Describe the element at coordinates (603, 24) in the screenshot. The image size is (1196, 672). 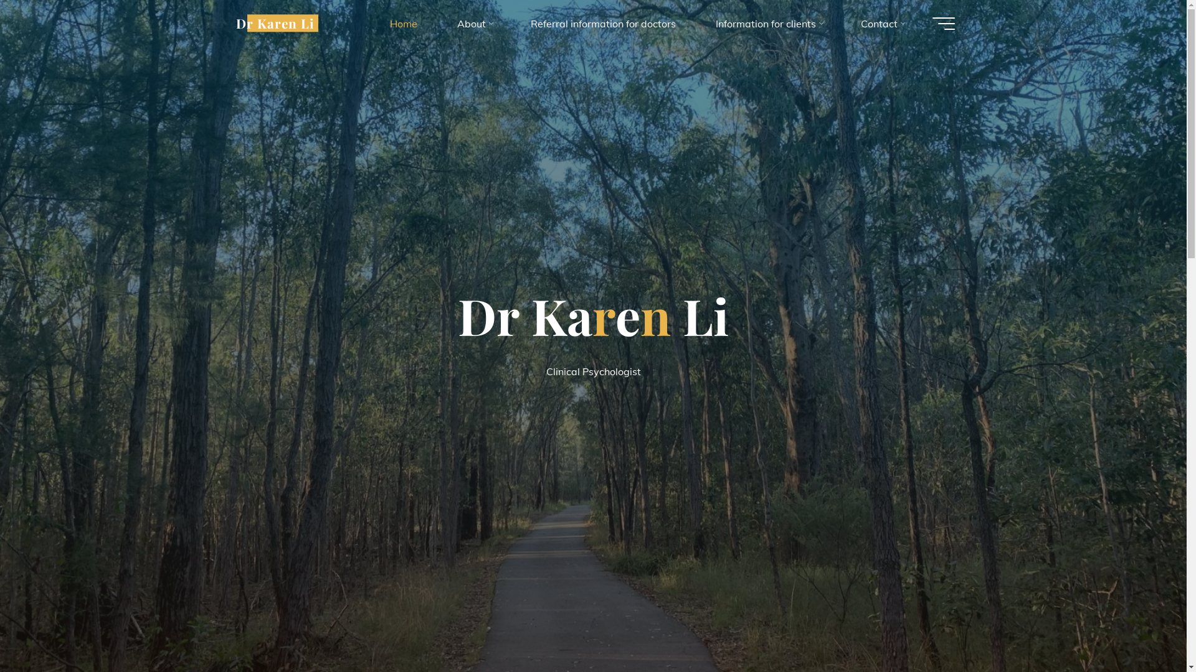
I see `Referral information for doctors` at that location.